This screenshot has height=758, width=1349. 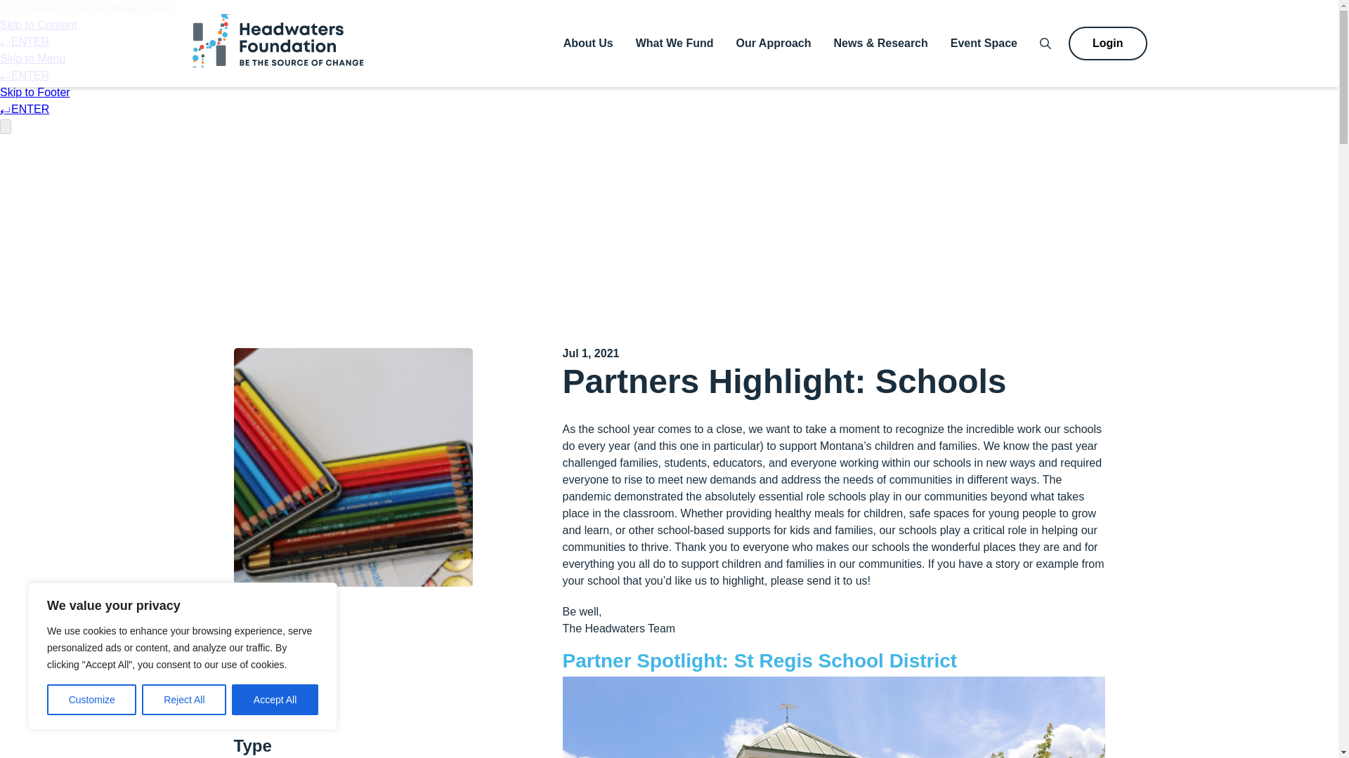 What do you see at coordinates (589, 43) in the screenshot?
I see `About Us` at bounding box center [589, 43].